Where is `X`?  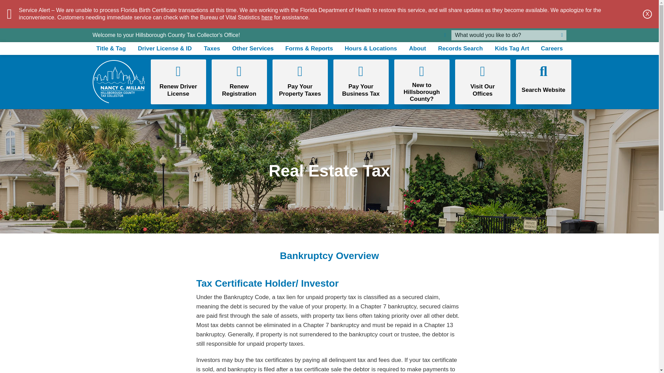
X is located at coordinates (647, 14).